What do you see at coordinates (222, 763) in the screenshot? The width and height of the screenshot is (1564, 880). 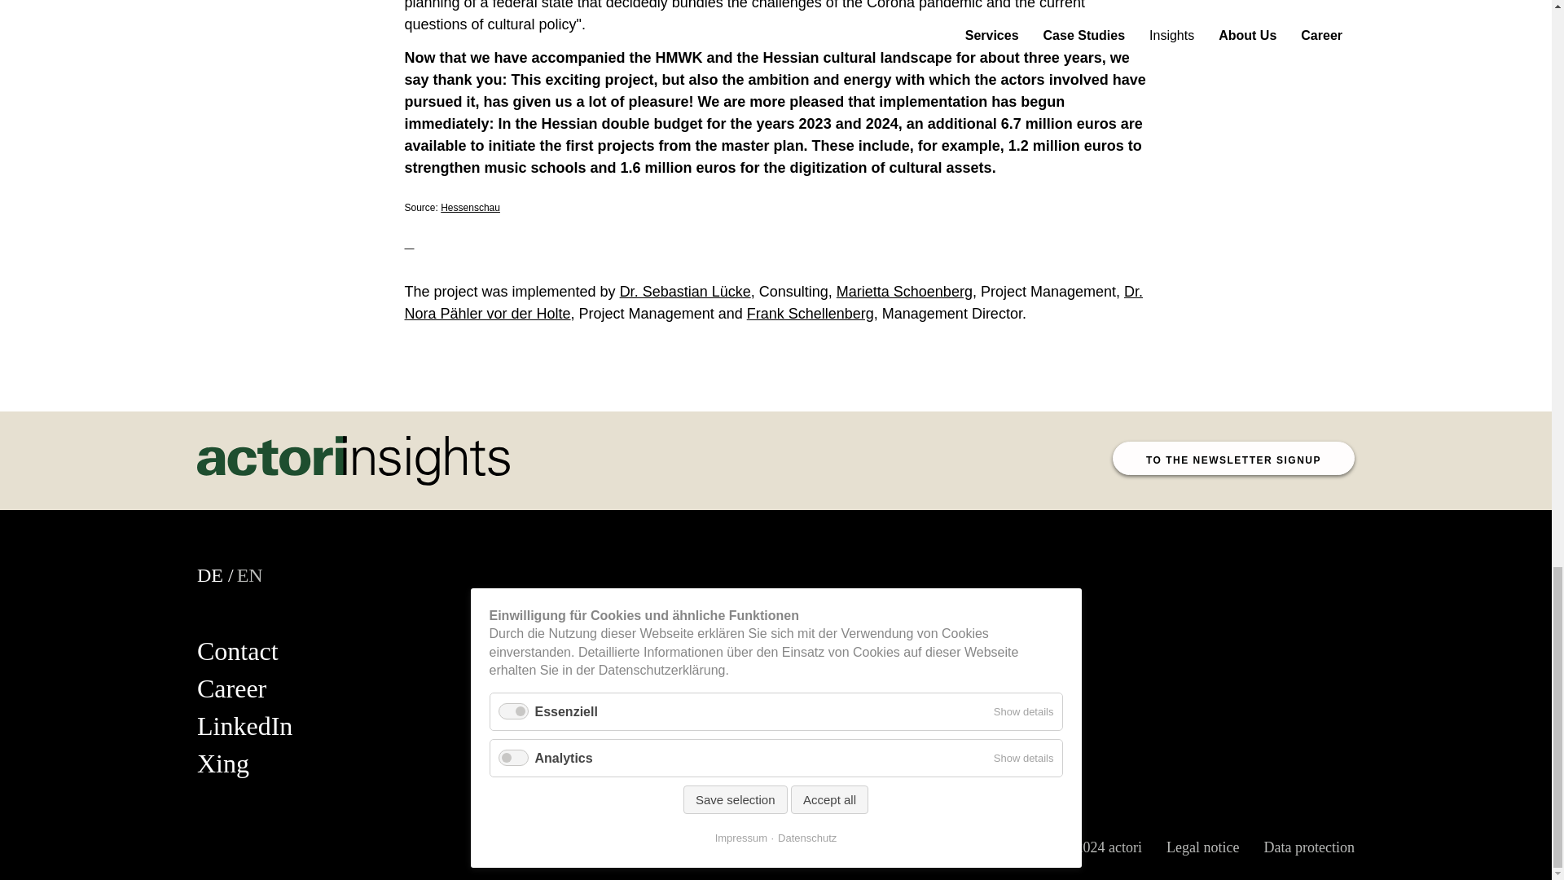 I see `Xing` at bounding box center [222, 763].